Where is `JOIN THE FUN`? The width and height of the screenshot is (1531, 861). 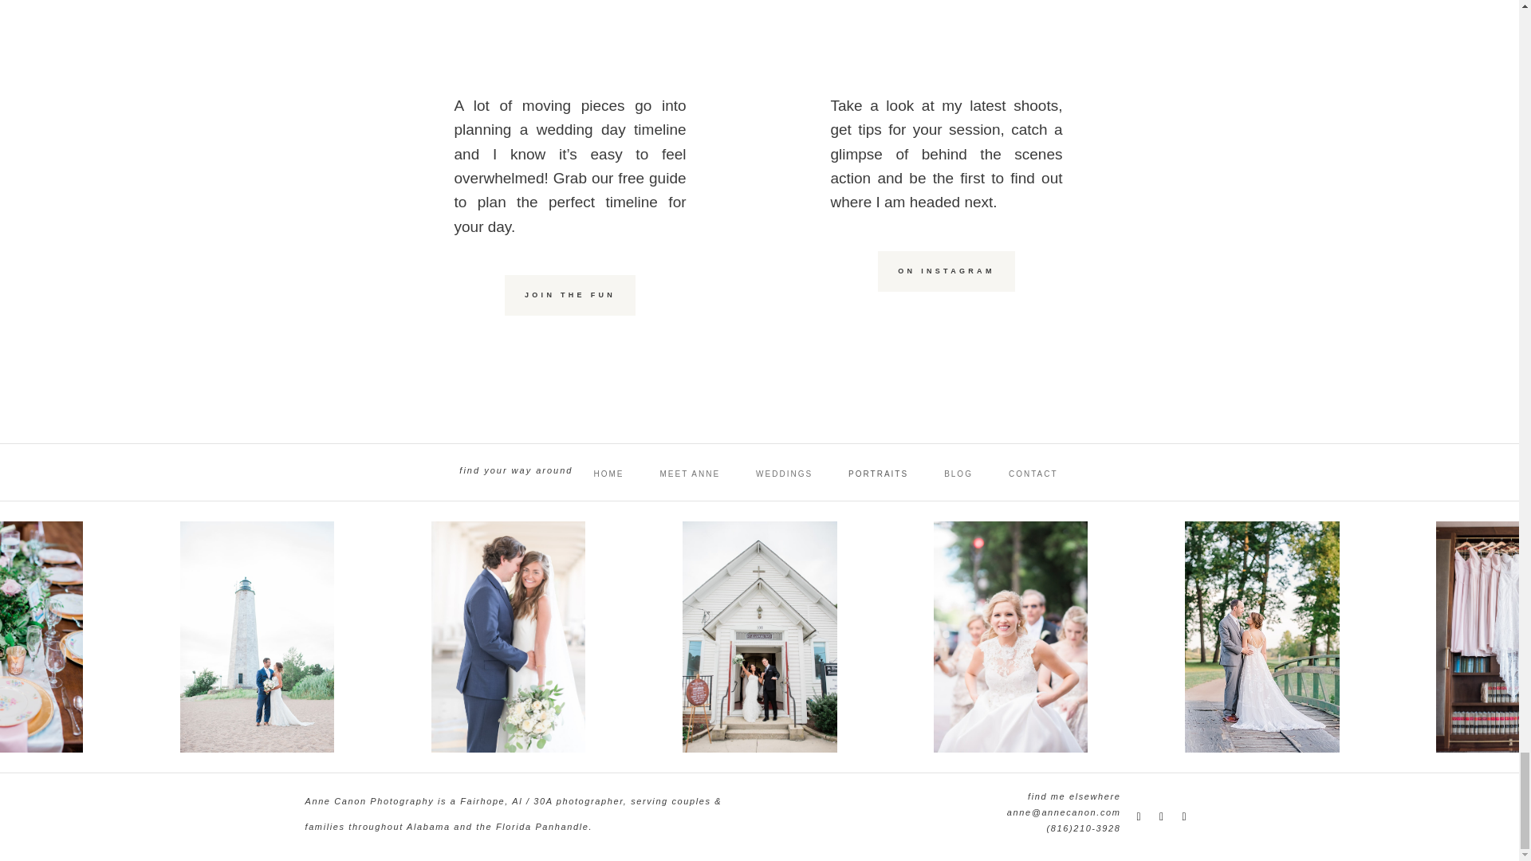
JOIN THE FUN is located at coordinates (569, 295).